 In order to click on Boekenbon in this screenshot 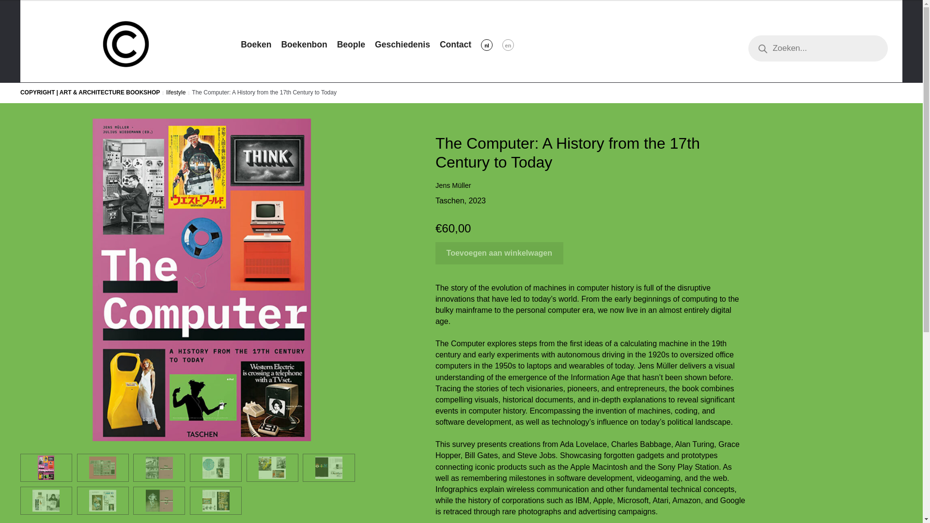, I will do `click(309, 45)`.